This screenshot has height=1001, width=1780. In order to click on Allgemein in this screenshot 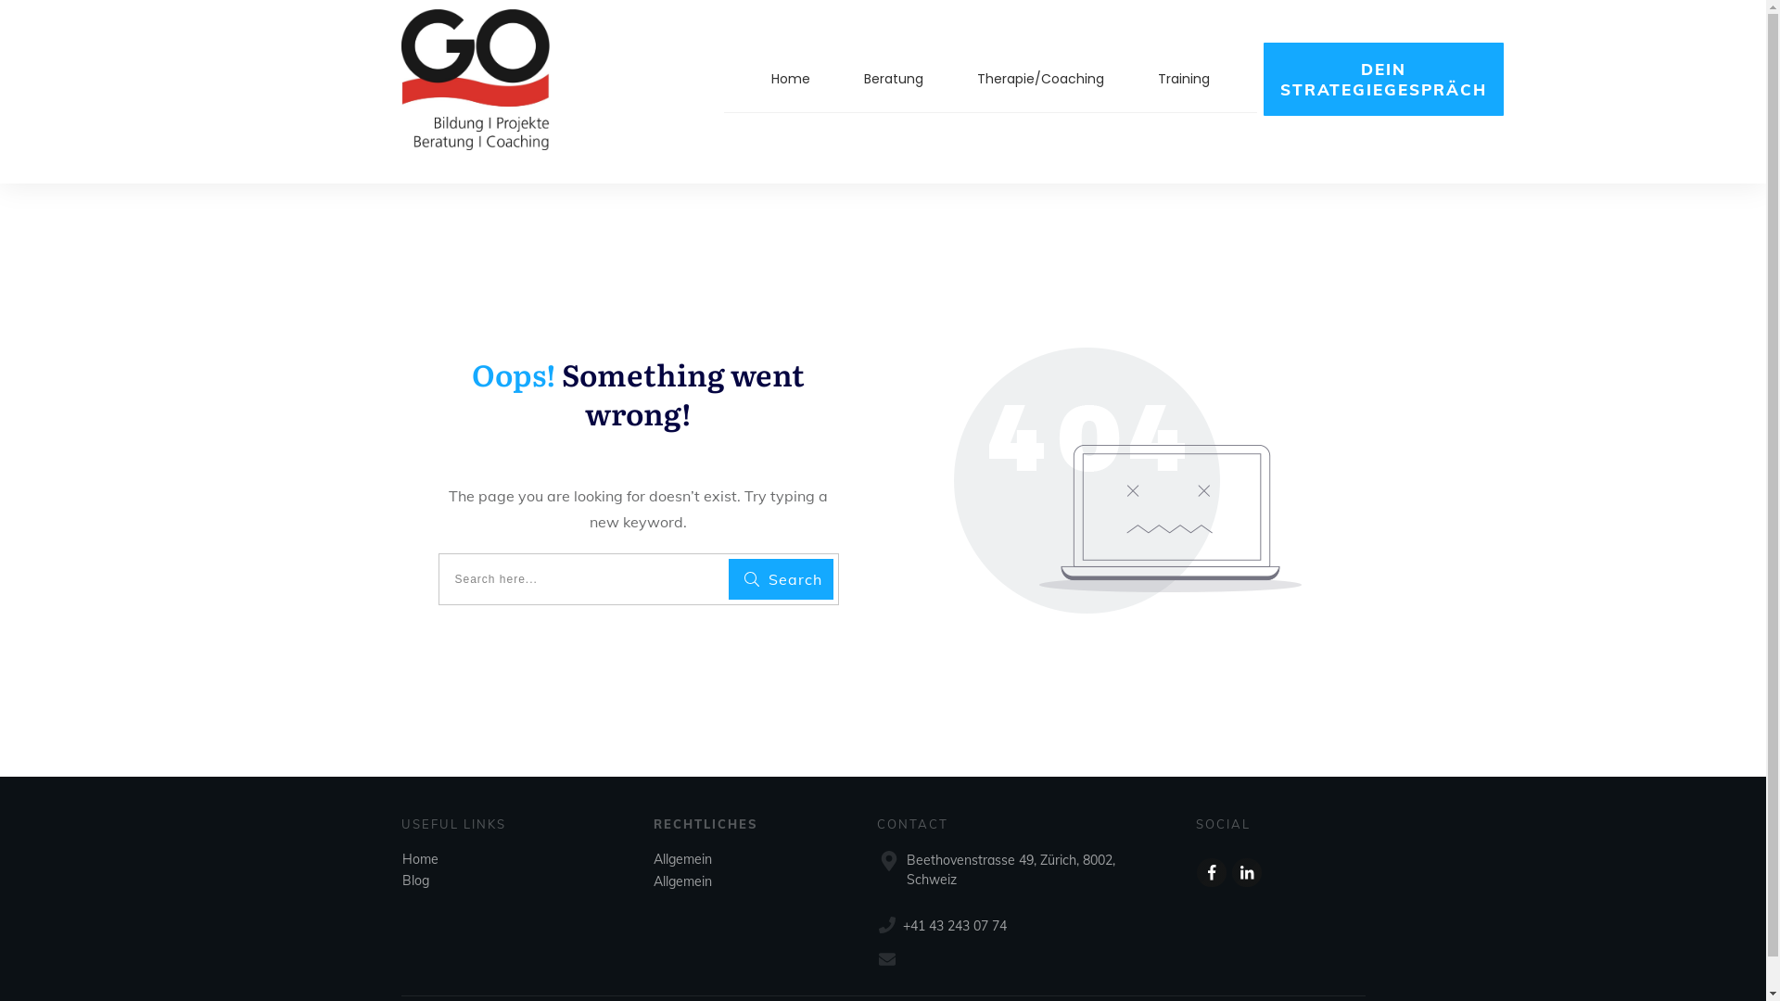, I will do `click(682, 859)`.